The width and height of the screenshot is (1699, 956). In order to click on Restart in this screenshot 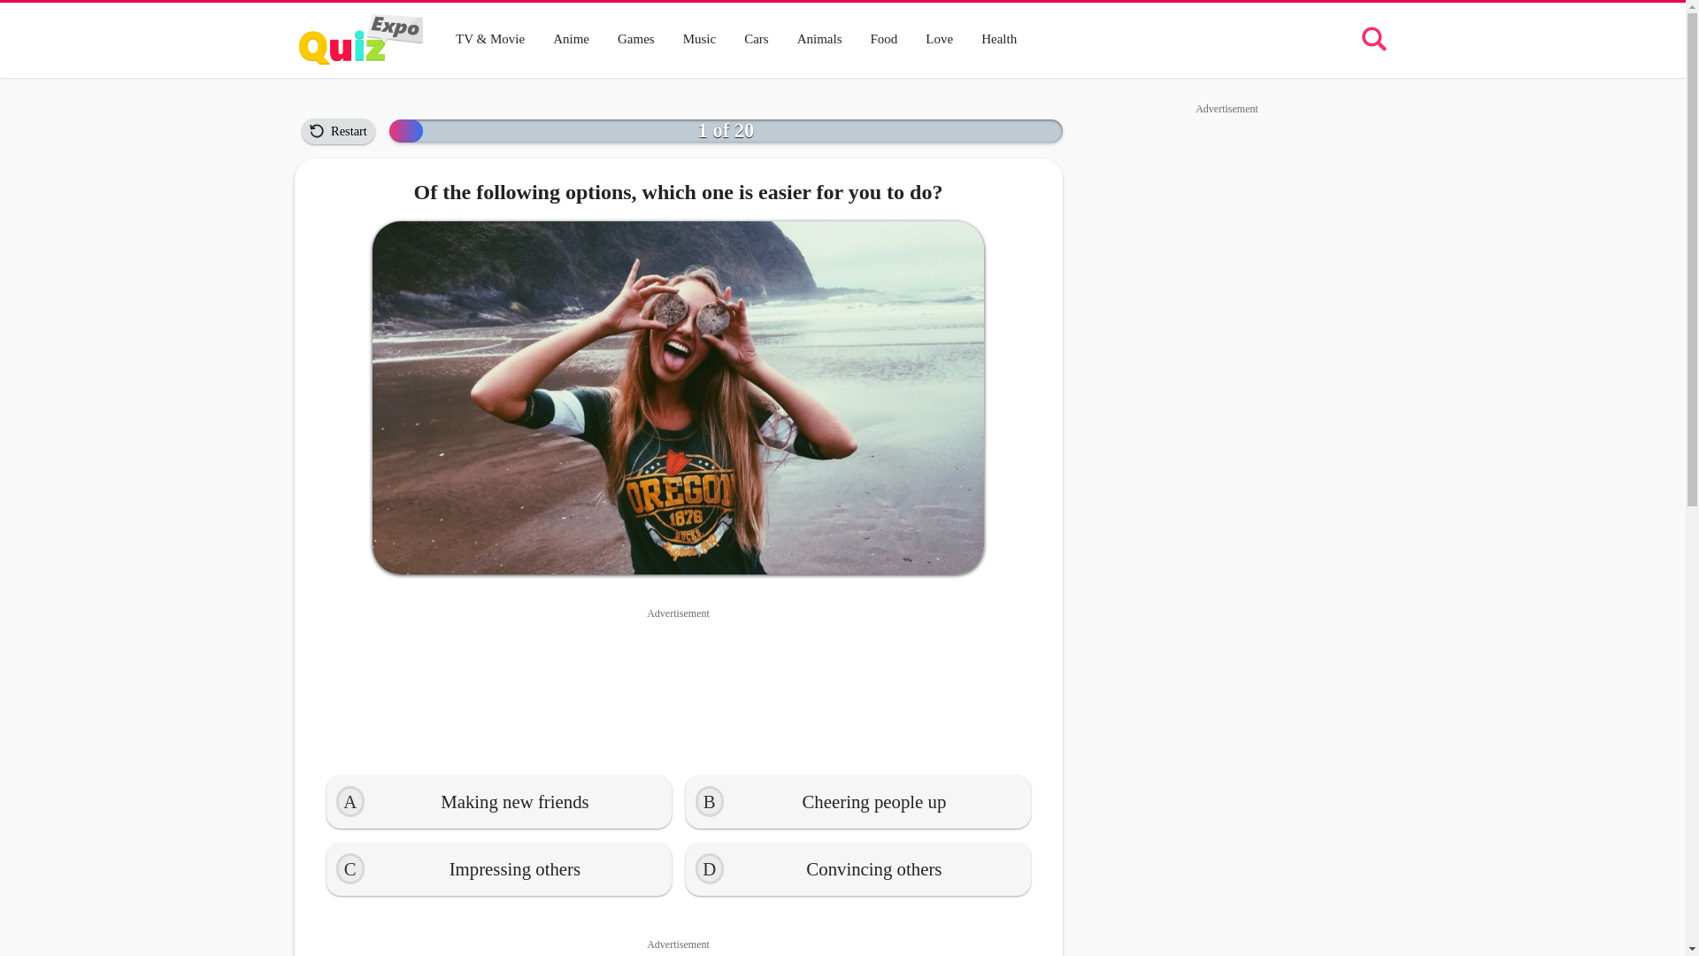, I will do `click(338, 131)`.